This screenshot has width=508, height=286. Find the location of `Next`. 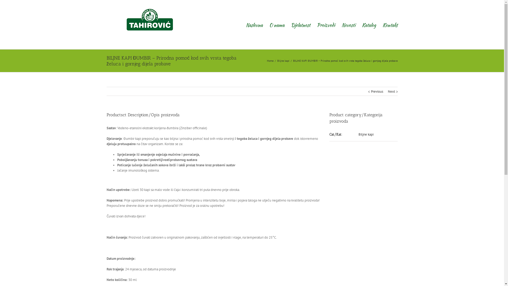

Next is located at coordinates (392, 92).